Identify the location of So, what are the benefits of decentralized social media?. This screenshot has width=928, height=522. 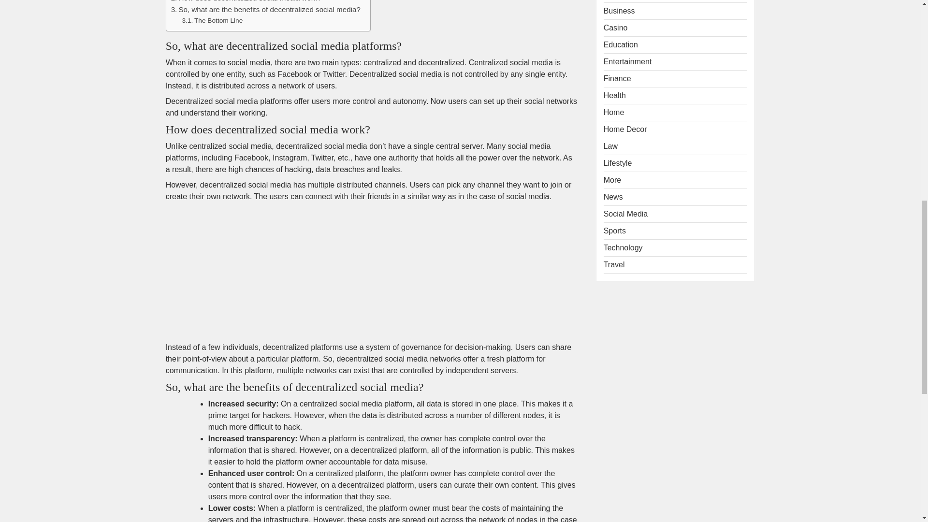
(266, 10).